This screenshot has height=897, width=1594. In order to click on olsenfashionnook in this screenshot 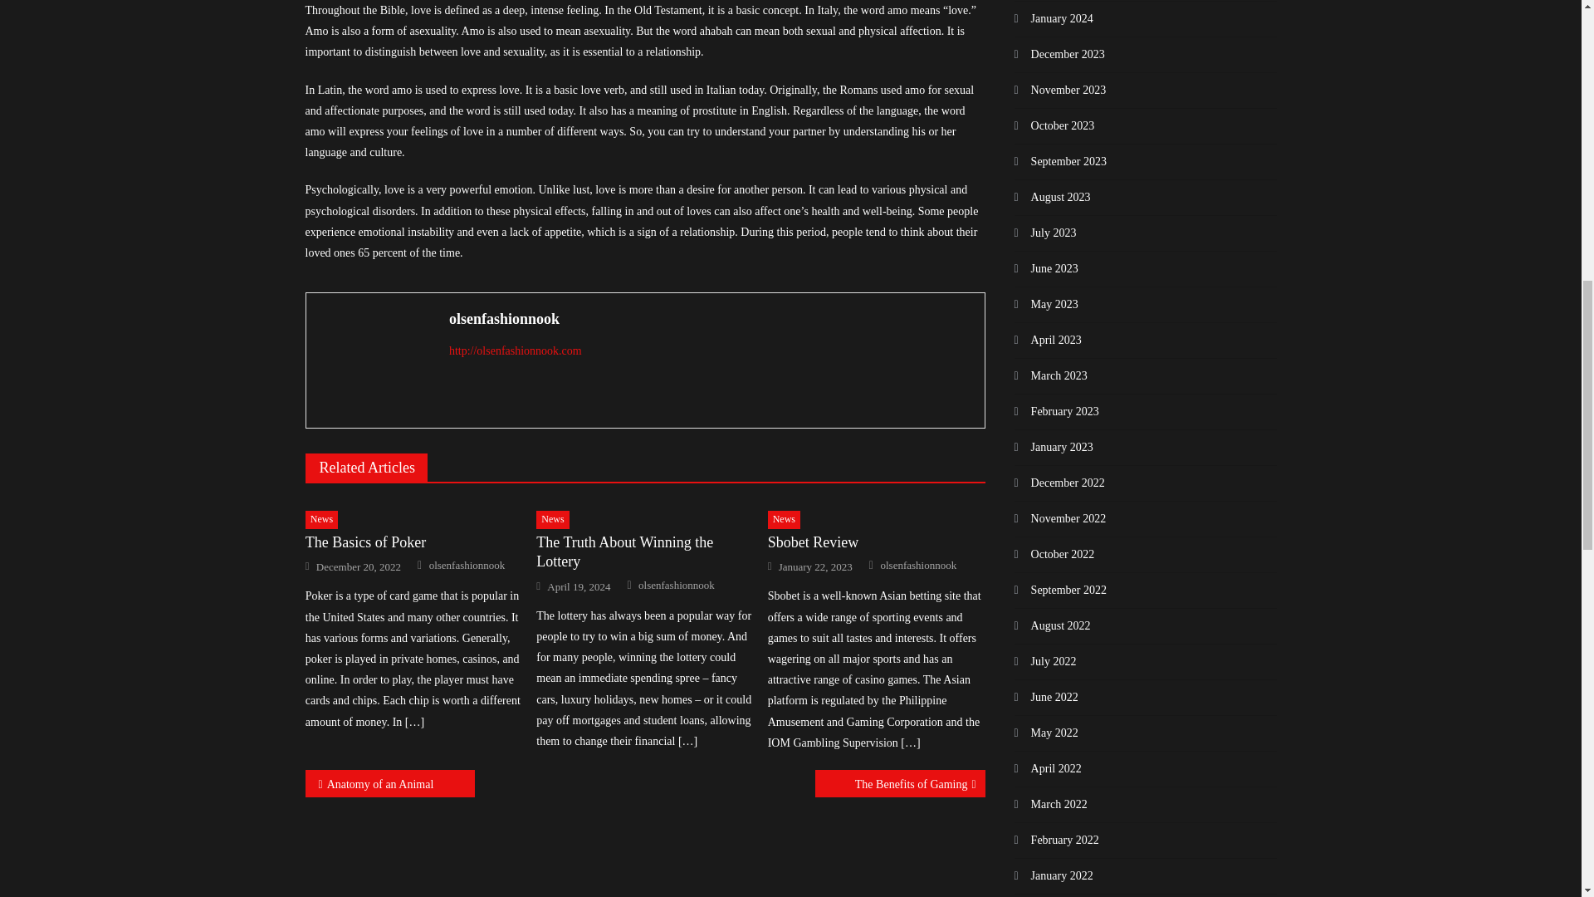, I will do `click(676, 585)`.